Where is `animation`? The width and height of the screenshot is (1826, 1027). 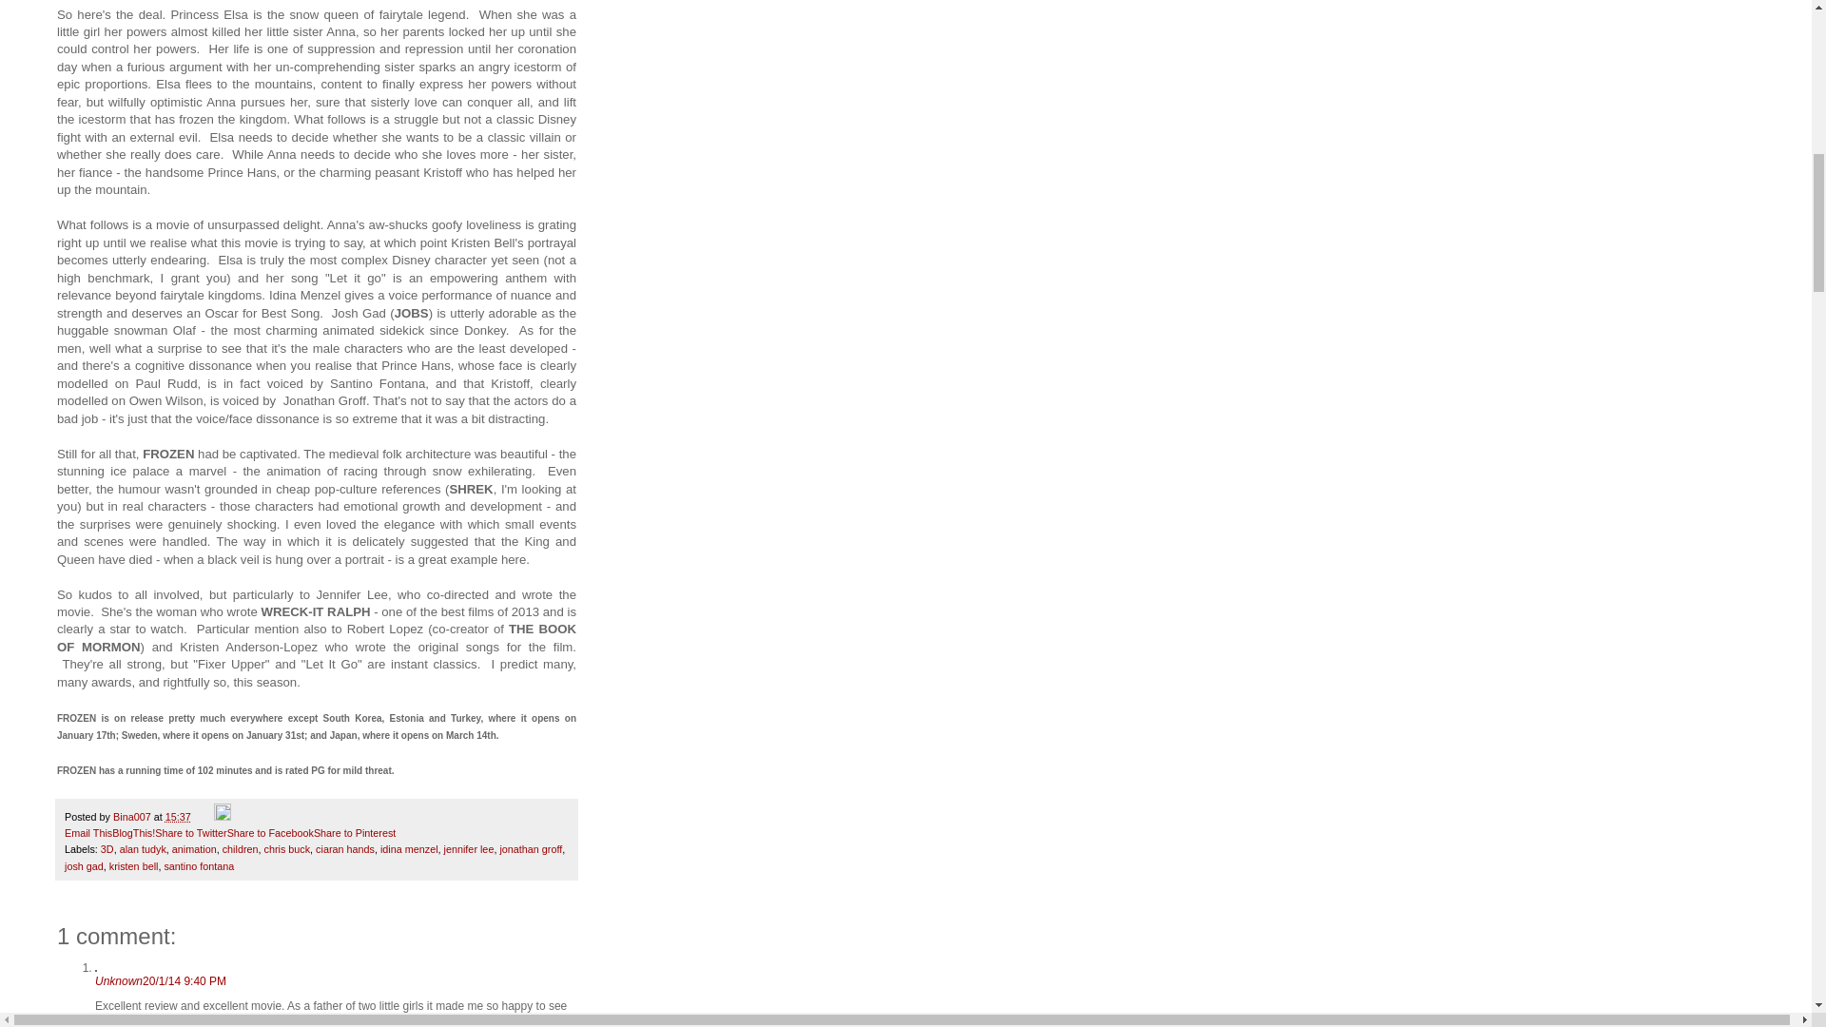 animation is located at coordinates (194, 848).